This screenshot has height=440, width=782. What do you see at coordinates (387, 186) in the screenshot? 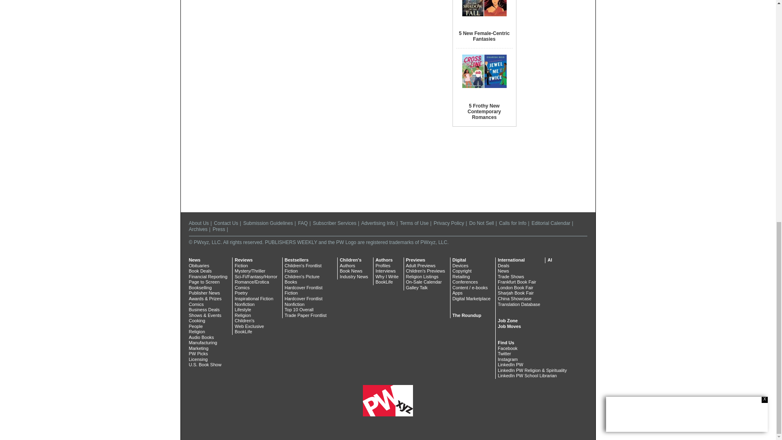
I see `3rd party ad content` at bounding box center [387, 186].